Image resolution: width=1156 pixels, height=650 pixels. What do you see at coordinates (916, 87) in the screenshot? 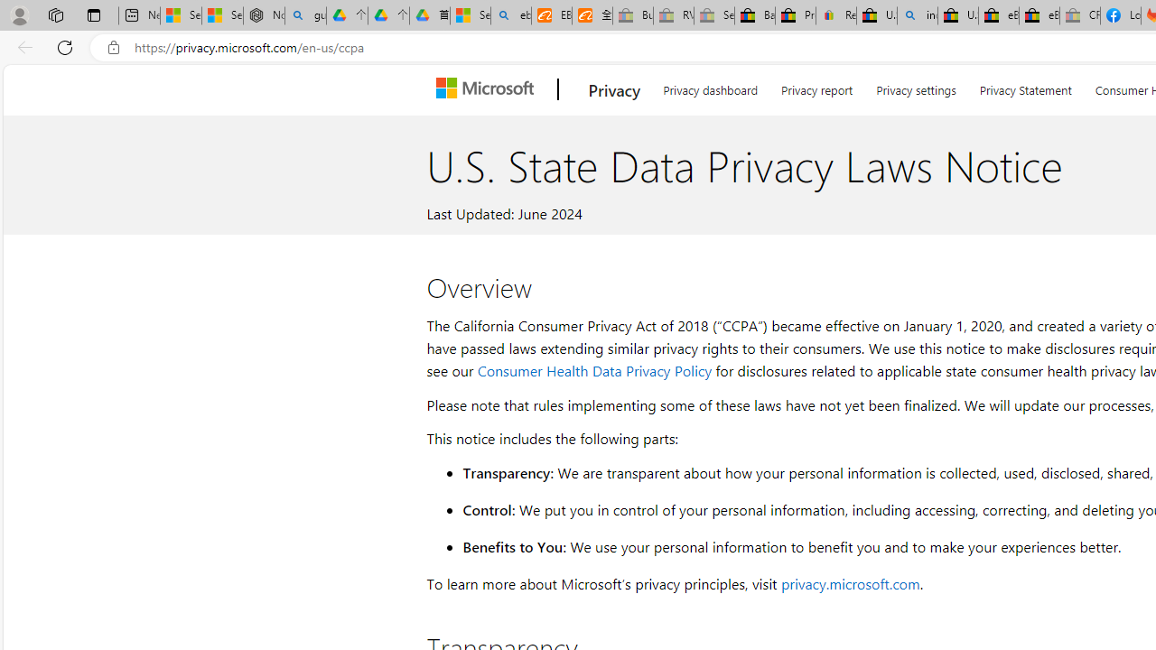
I see `Privacy settings` at bounding box center [916, 87].